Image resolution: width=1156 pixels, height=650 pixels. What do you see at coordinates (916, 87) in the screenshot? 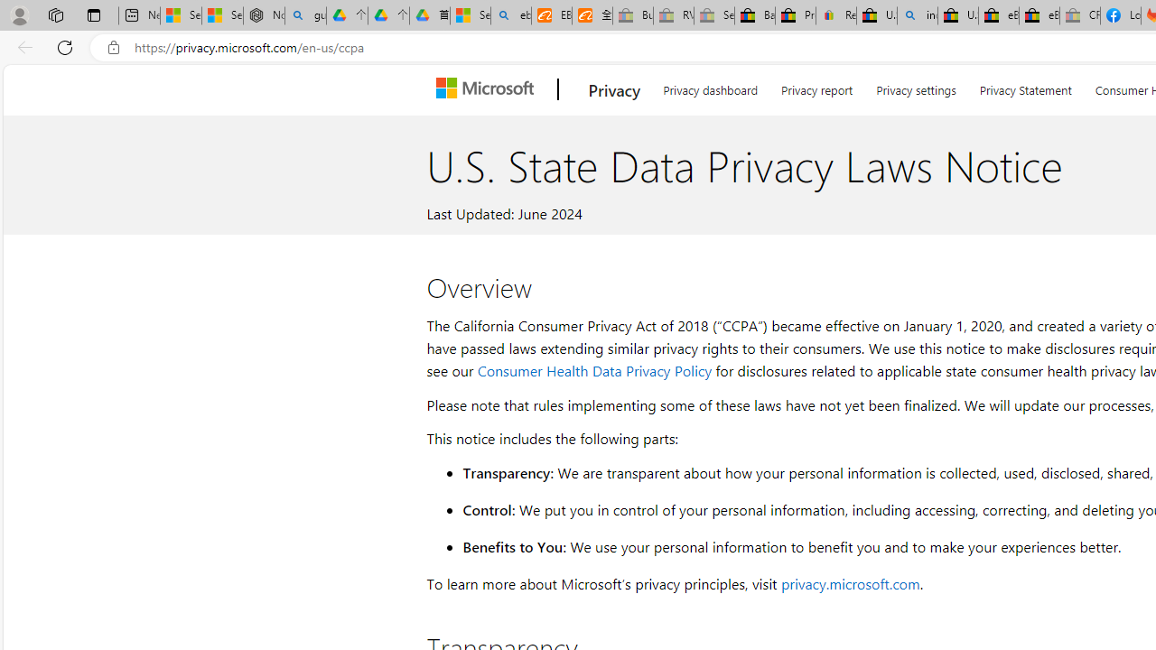
I see `Privacy settings` at bounding box center [916, 87].